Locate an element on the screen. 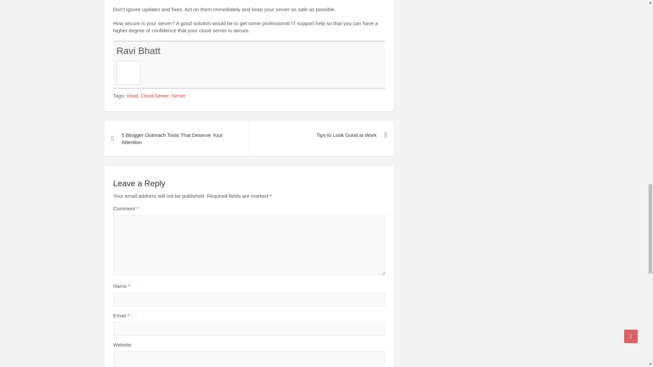  All posts by Ravi Bhatt is located at coordinates (138, 51).